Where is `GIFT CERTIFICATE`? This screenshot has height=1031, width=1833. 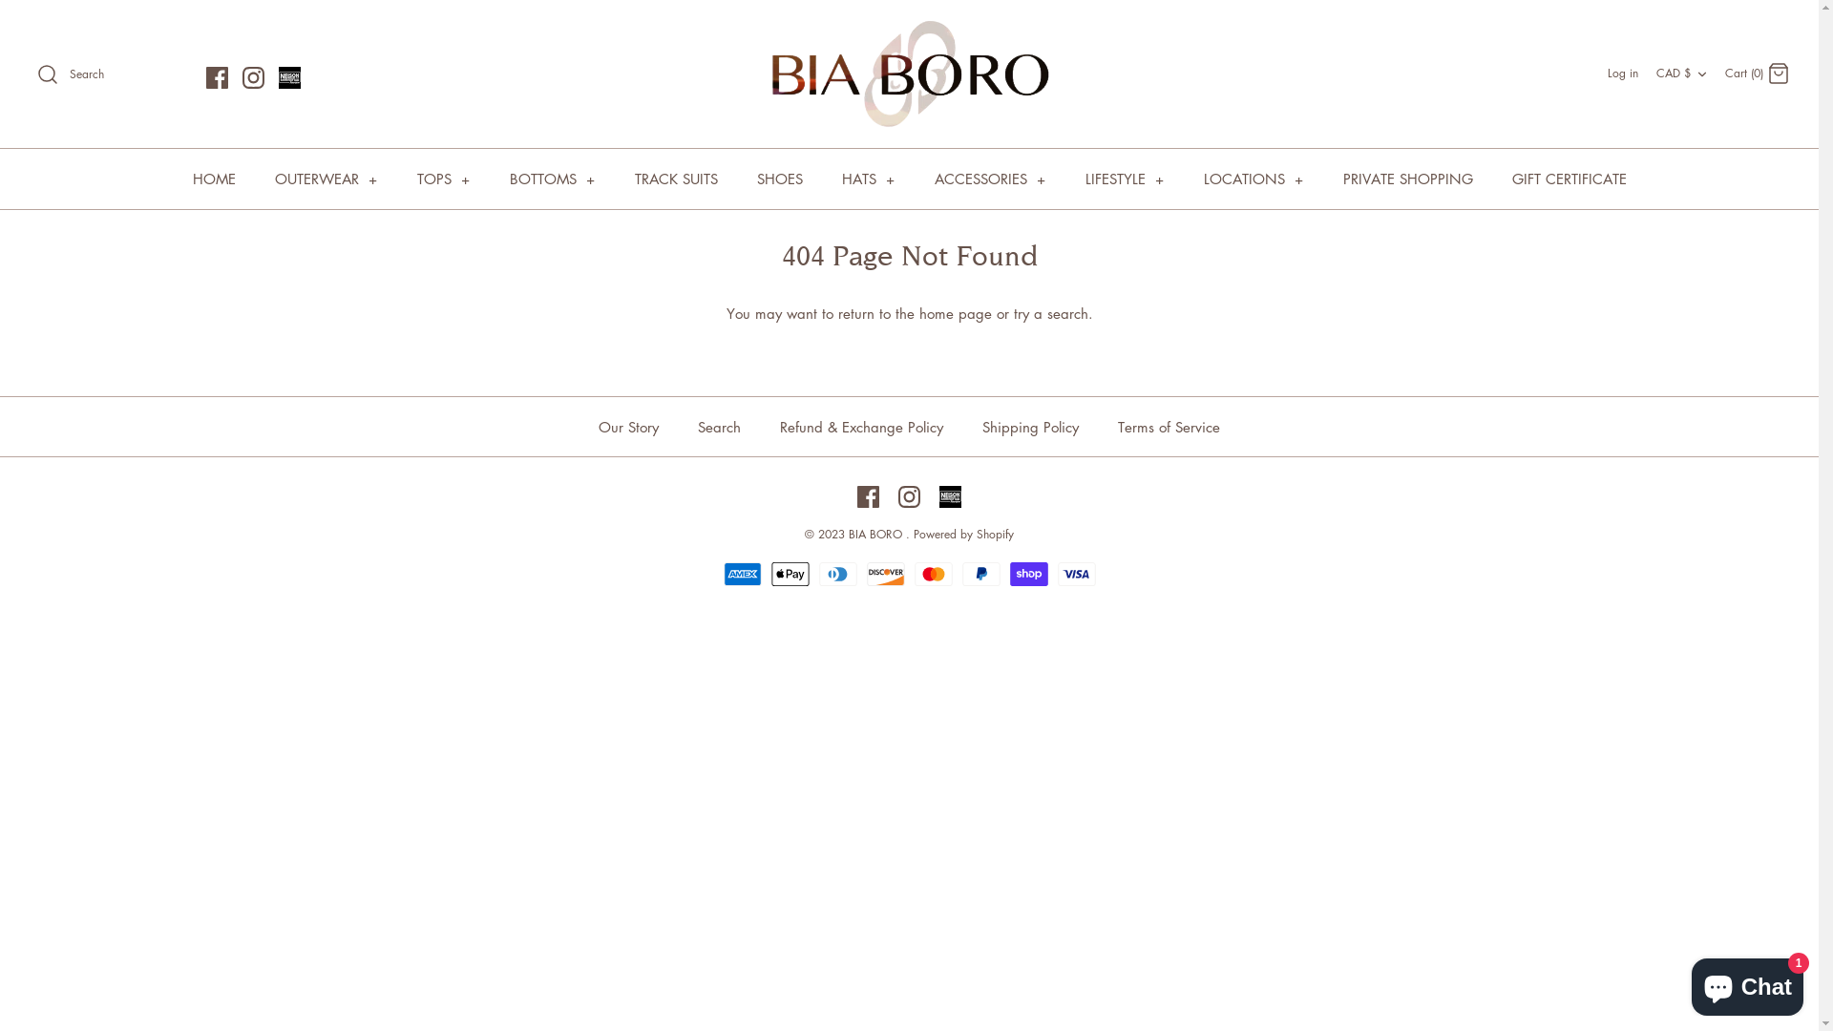 GIFT CERTIFICATE is located at coordinates (1570, 179).